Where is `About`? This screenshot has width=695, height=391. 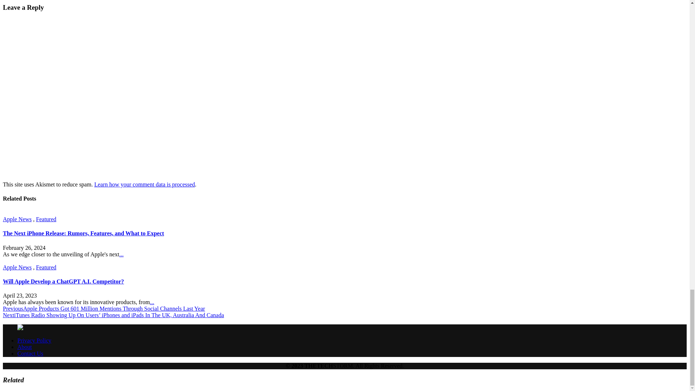
About is located at coordinates (25, 347).